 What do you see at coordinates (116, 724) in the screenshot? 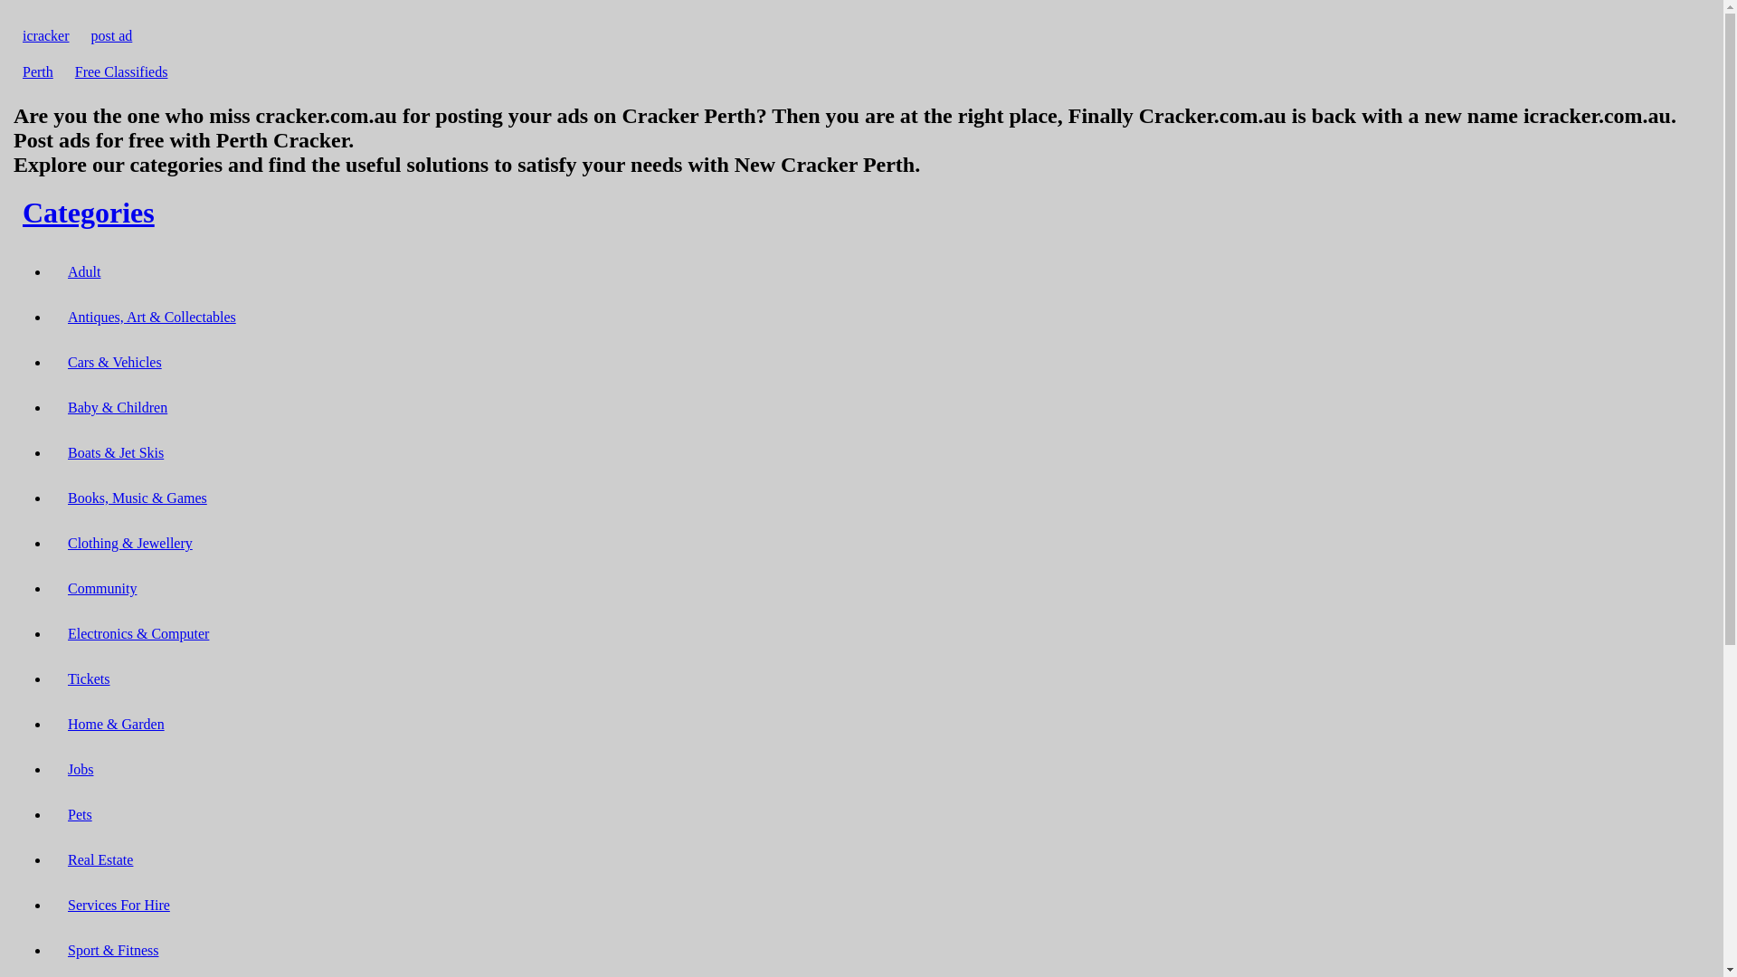
I see `Home & Garden` at bounding box center [116, 724].